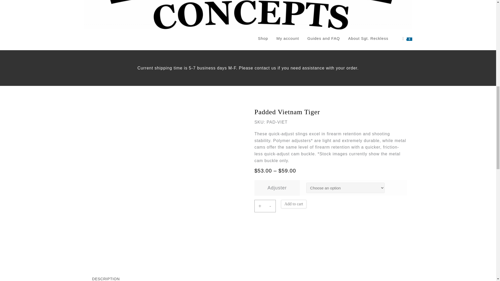 Image resolution: width=500 pixels, height=281 pixels. Describe the element at coordinates (368, 39) in the screenshot. I see `About Sgt. Reckless` at that location.